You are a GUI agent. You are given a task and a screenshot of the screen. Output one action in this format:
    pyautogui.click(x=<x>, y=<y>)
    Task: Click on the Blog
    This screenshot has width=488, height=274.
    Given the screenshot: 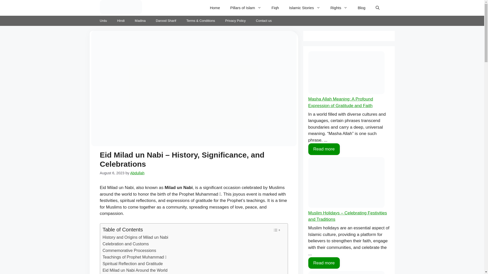 What is the action you would take?
    pyautogui.click(x=361, y=8)
    